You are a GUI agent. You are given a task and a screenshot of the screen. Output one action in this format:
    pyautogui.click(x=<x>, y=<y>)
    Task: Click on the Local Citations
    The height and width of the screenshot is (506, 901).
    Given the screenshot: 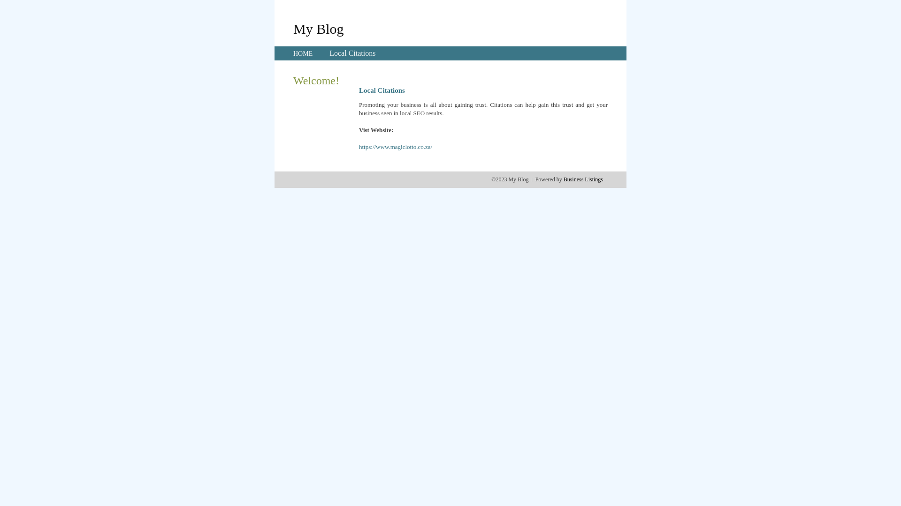 What is the action you would take?
    pyautogui.click(x=352, y=53)
    